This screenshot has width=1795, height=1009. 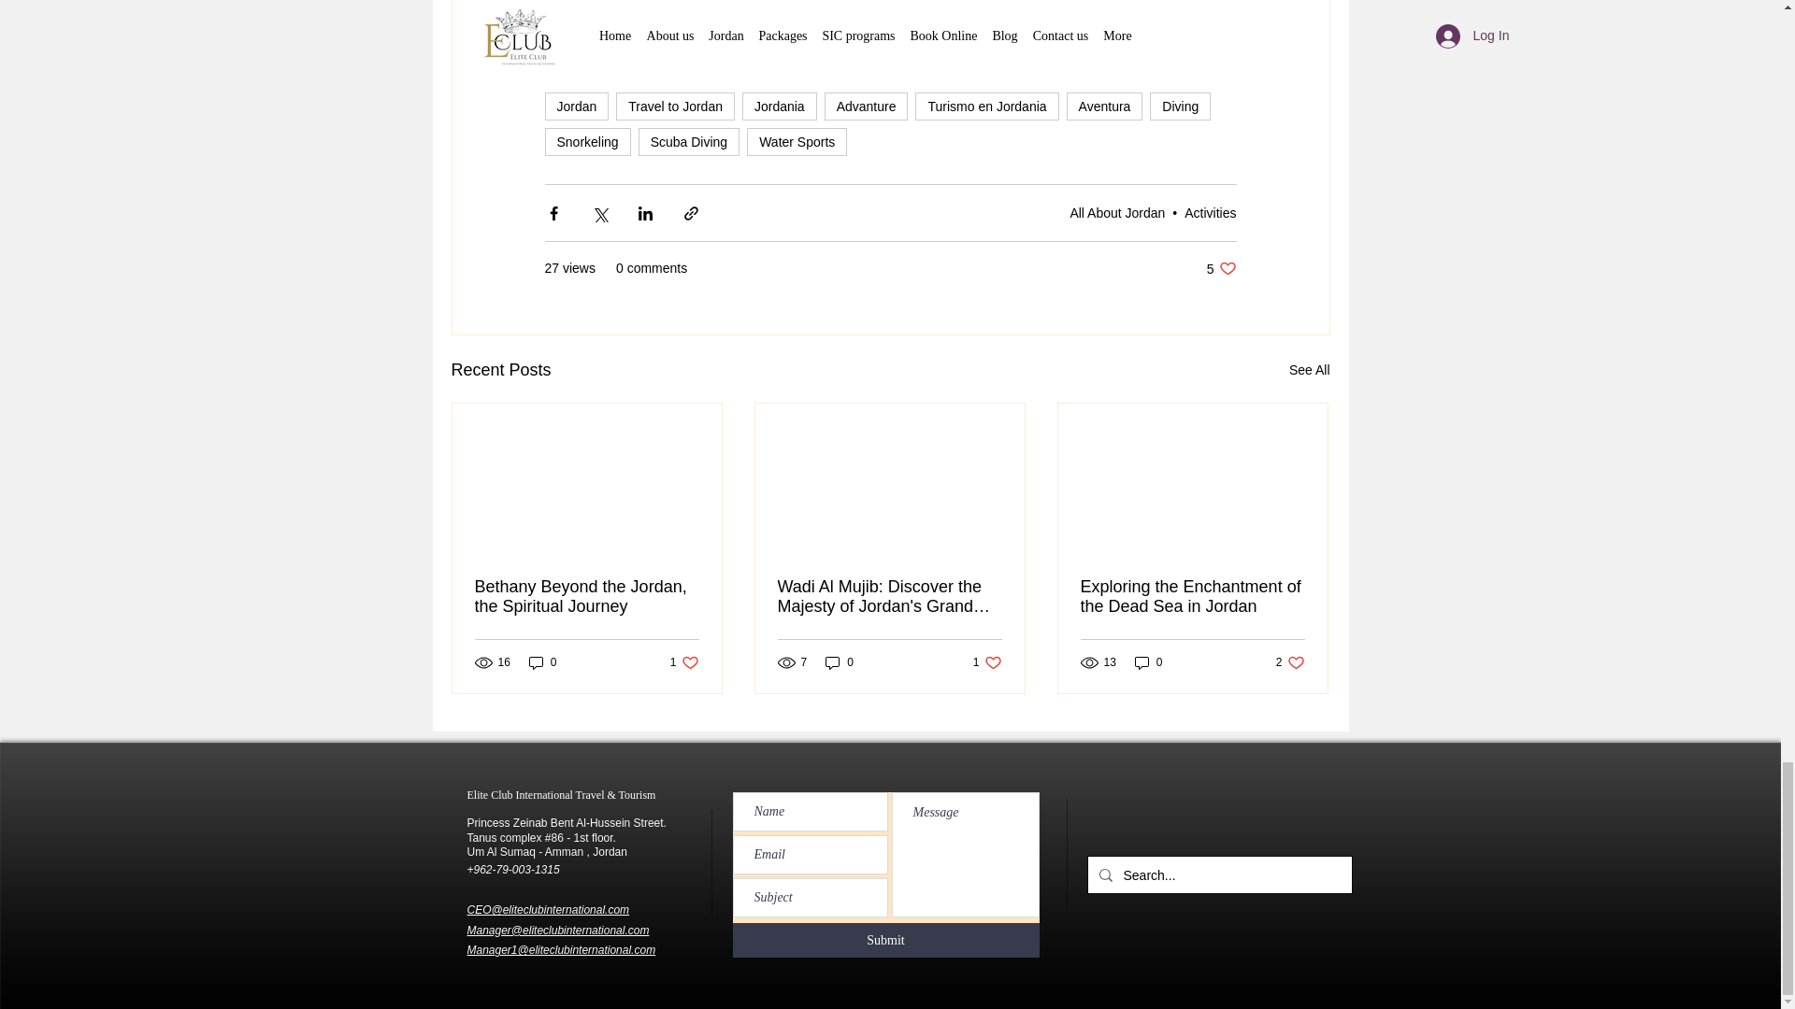 What do you see at coordinates (576, 107) in the screenshot?
I see `Jordan` at bounding box center [576, 107].